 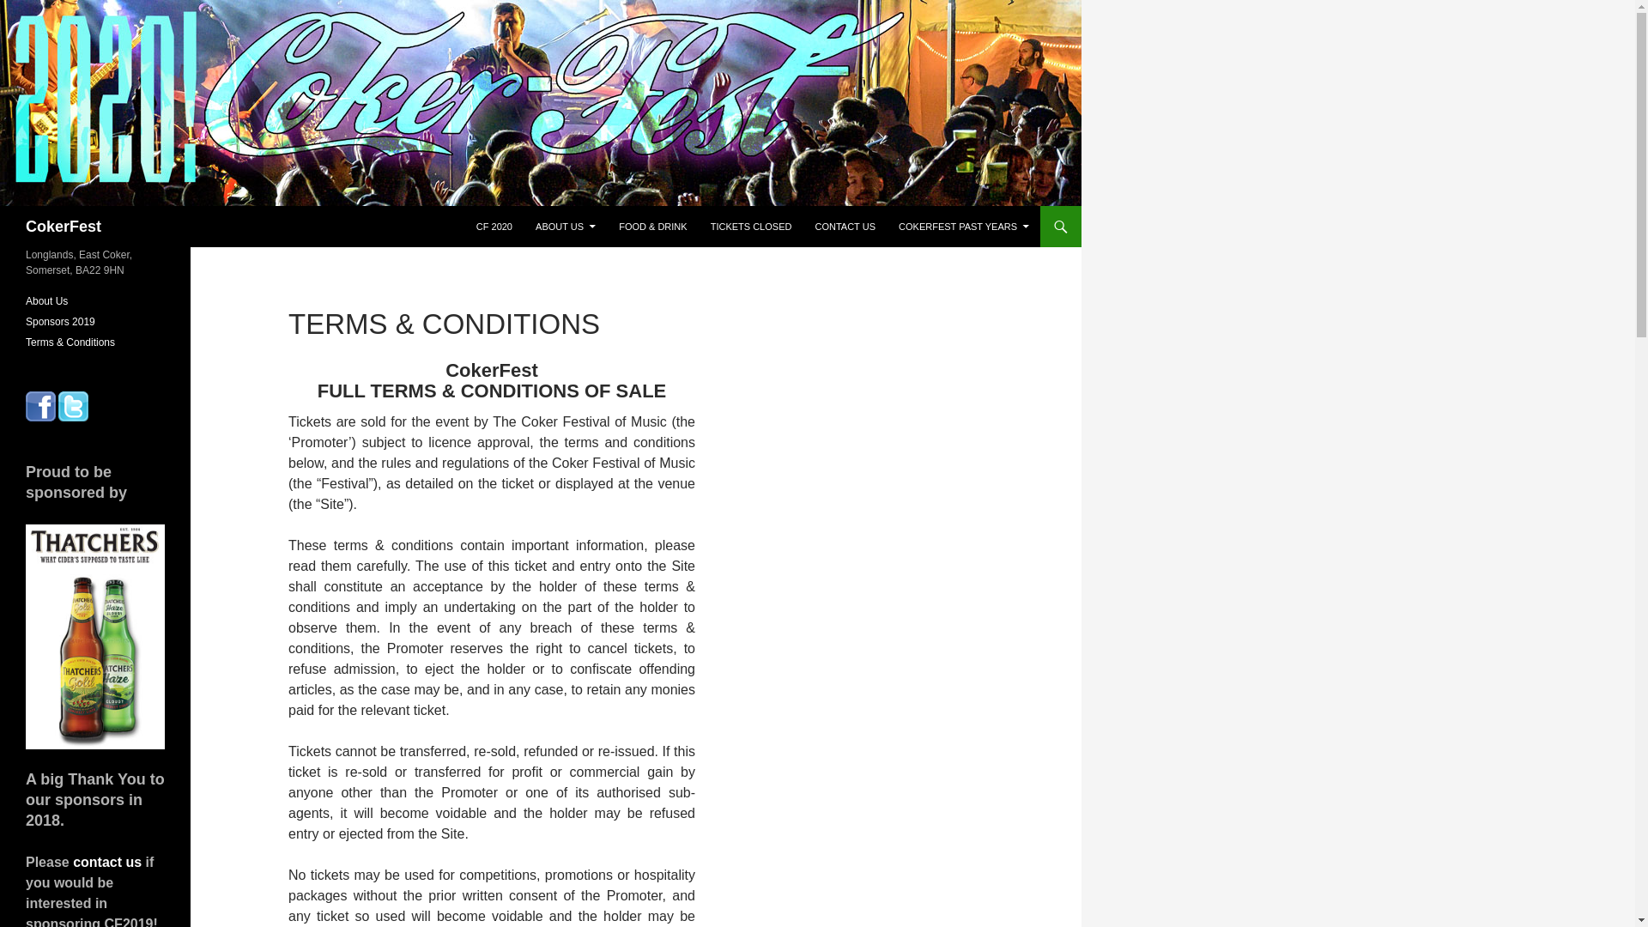 I want to click on CF 2020, so click(x=494, y=227).